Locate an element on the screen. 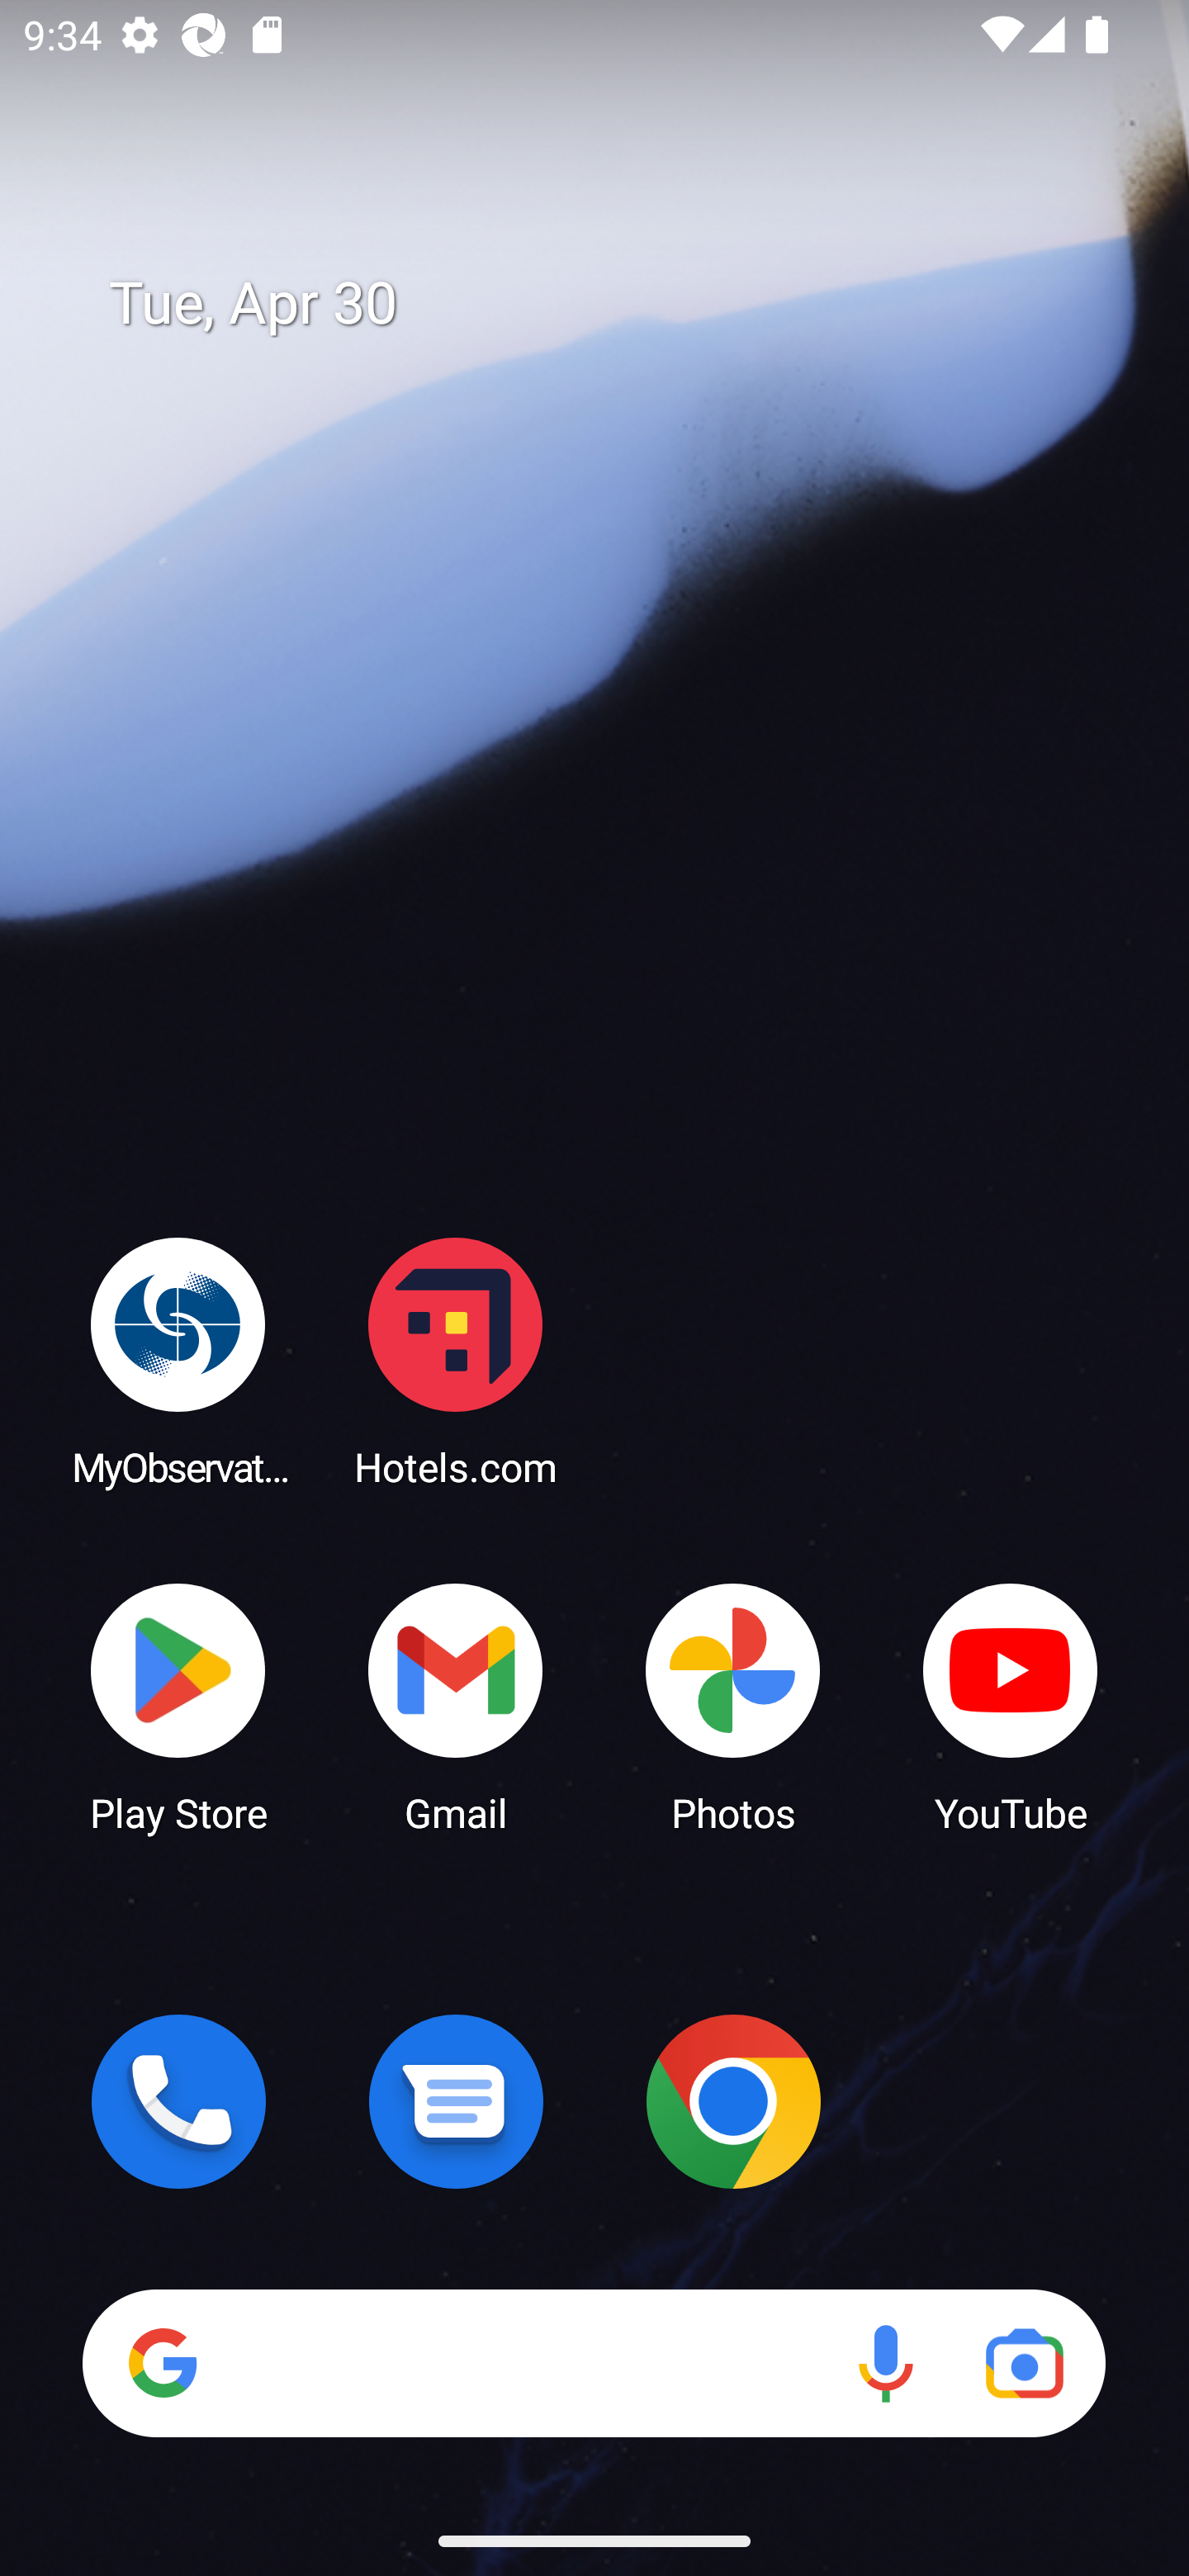  Voice search is located at coordinates (885, 2363).